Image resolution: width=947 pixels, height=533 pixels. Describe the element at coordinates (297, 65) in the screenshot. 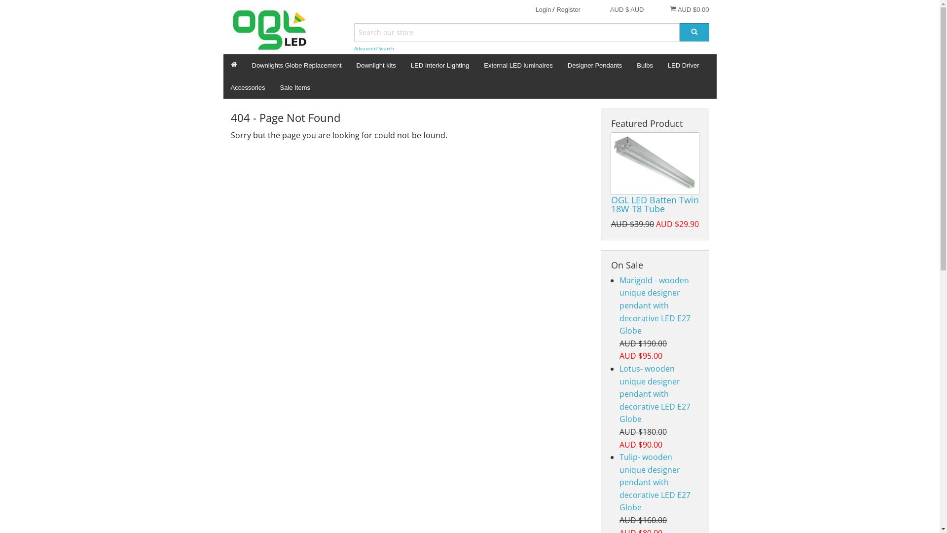

I see `Downlights Globe Replacement` at that location.